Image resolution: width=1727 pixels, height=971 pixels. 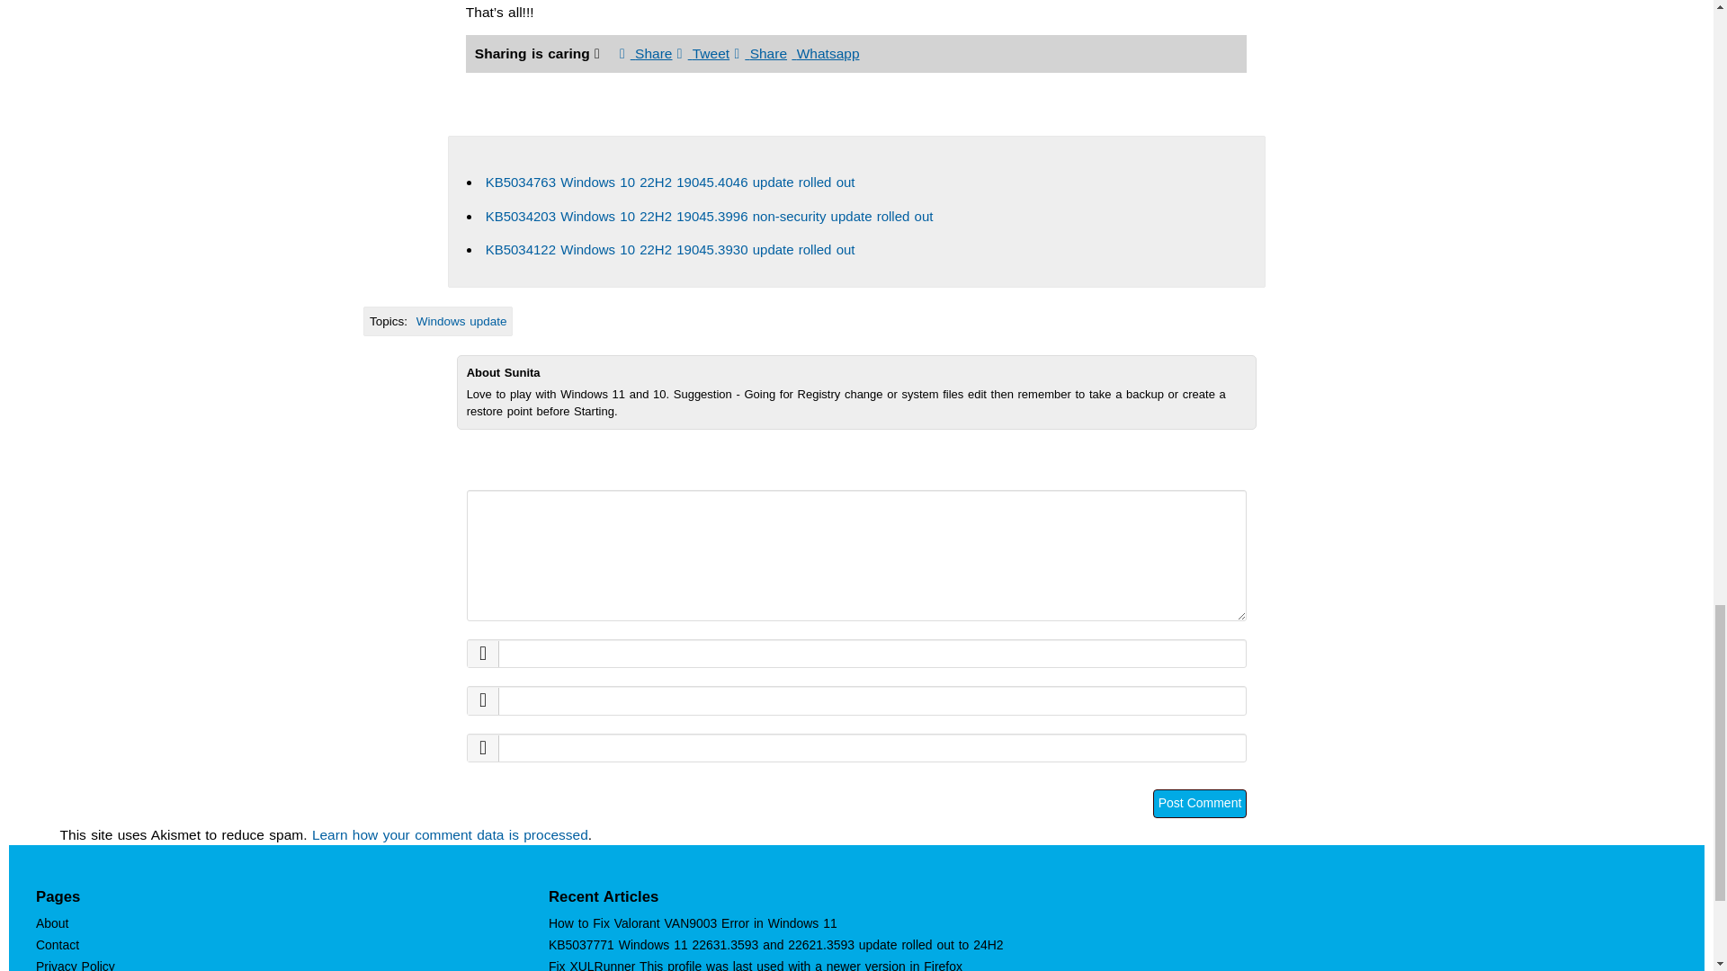 I want to click on Windows update, so click(x=461, y=321).